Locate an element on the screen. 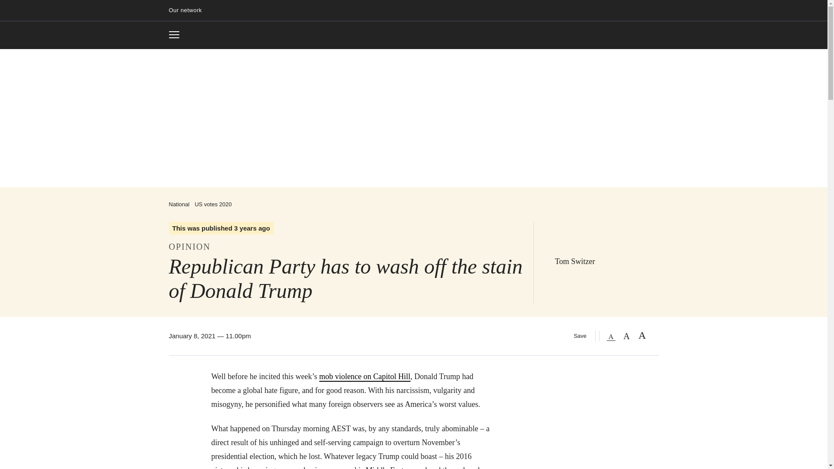 The width and height of the screenshot is (834, 469). US votes 2020 is located at coordinates (177, 35).